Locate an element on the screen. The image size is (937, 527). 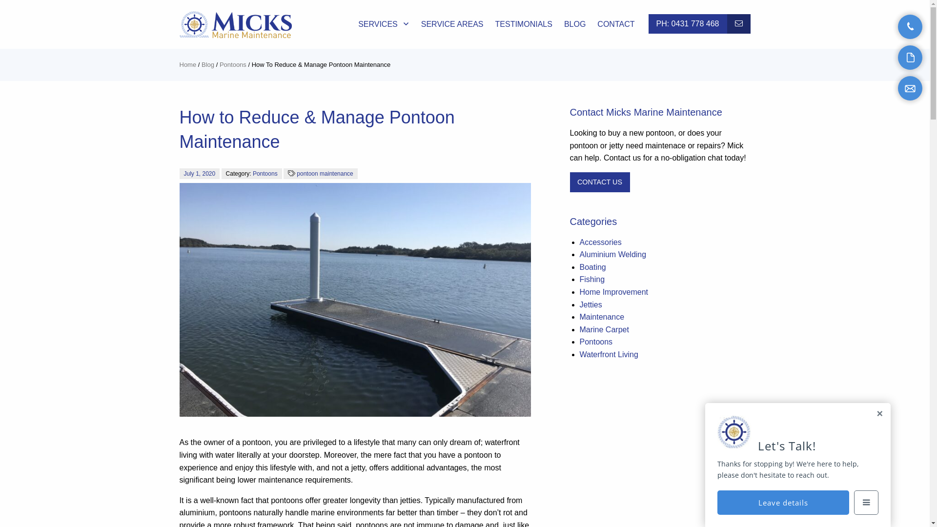
SERVICE AREAS is located at coordinates (452, 24).